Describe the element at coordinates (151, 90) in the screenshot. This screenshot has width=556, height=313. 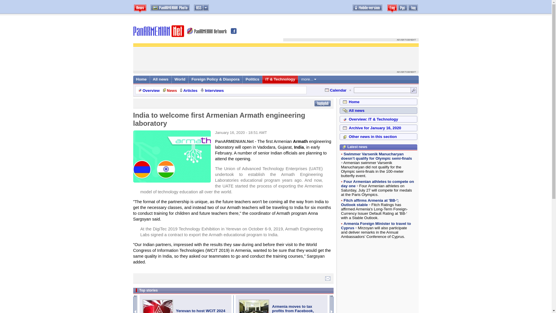
I see `Overview` at that location.